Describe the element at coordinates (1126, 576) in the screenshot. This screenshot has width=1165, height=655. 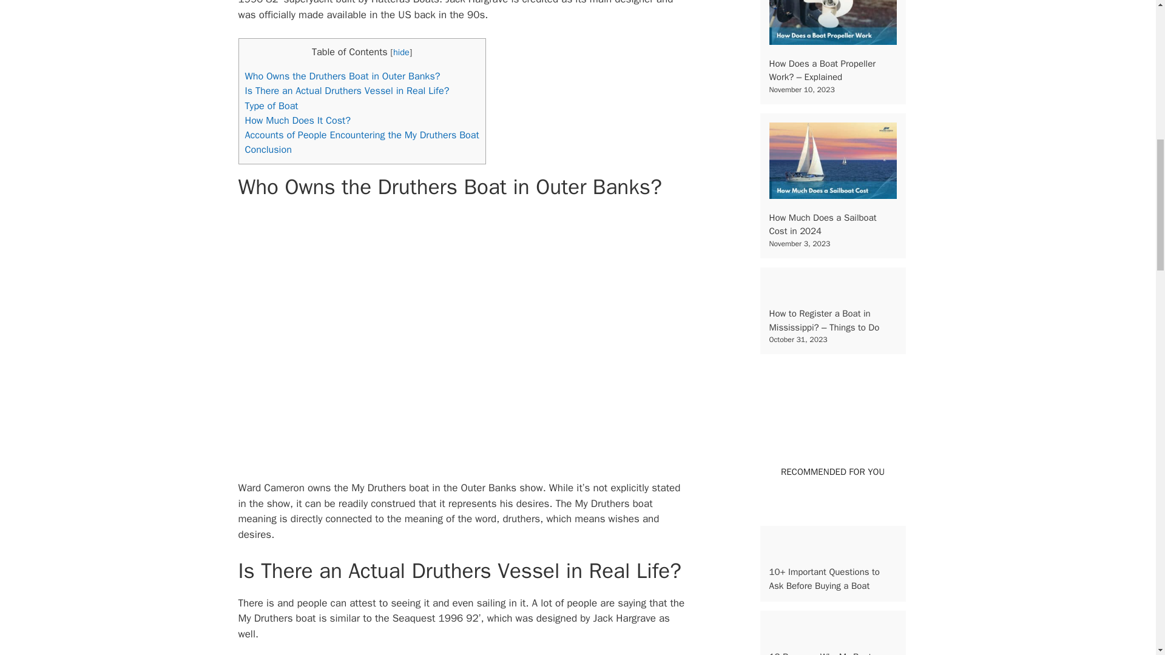
I see `Scroll back to top` at that location.